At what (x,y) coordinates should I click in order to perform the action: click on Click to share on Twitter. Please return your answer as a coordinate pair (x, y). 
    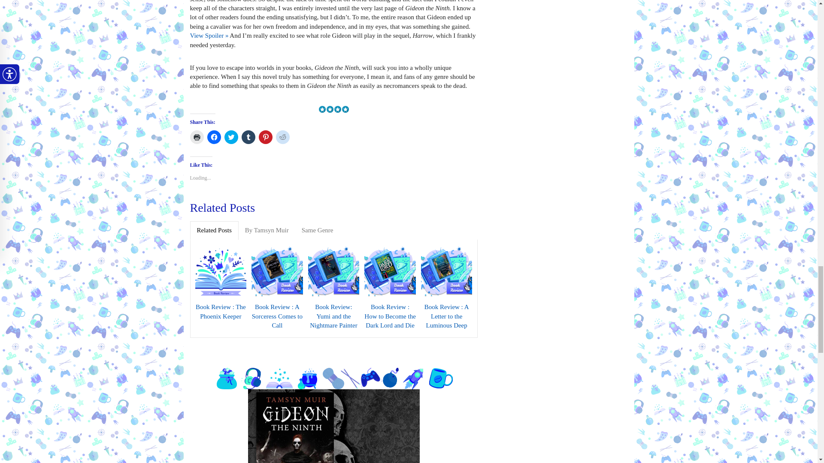
    Looking at the image, I should click on (231, 137).